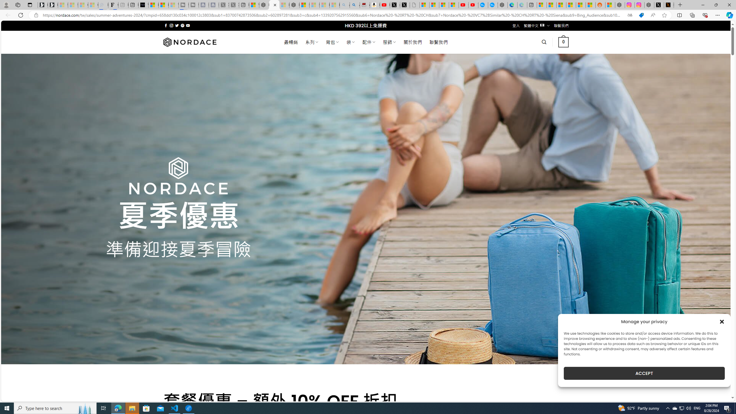 The image size is (736, 414). Describe the element at coordinates (415, 5) in the screenshot. I see `Untitled` at that location.